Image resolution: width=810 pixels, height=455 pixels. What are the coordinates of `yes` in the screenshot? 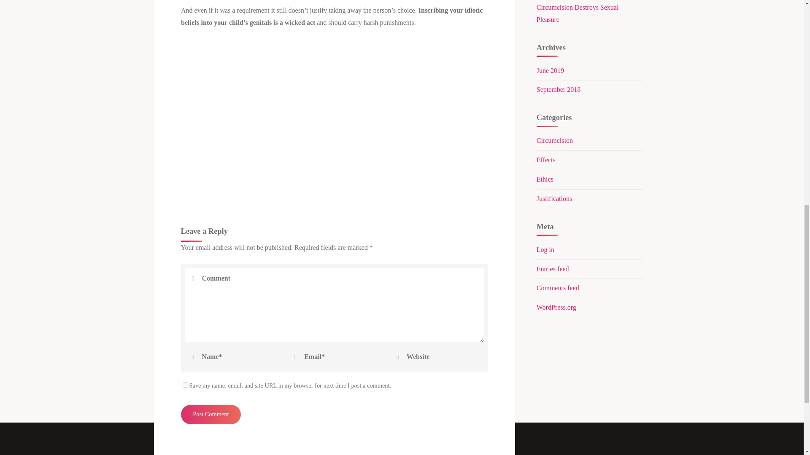 It's located at (185, 385).